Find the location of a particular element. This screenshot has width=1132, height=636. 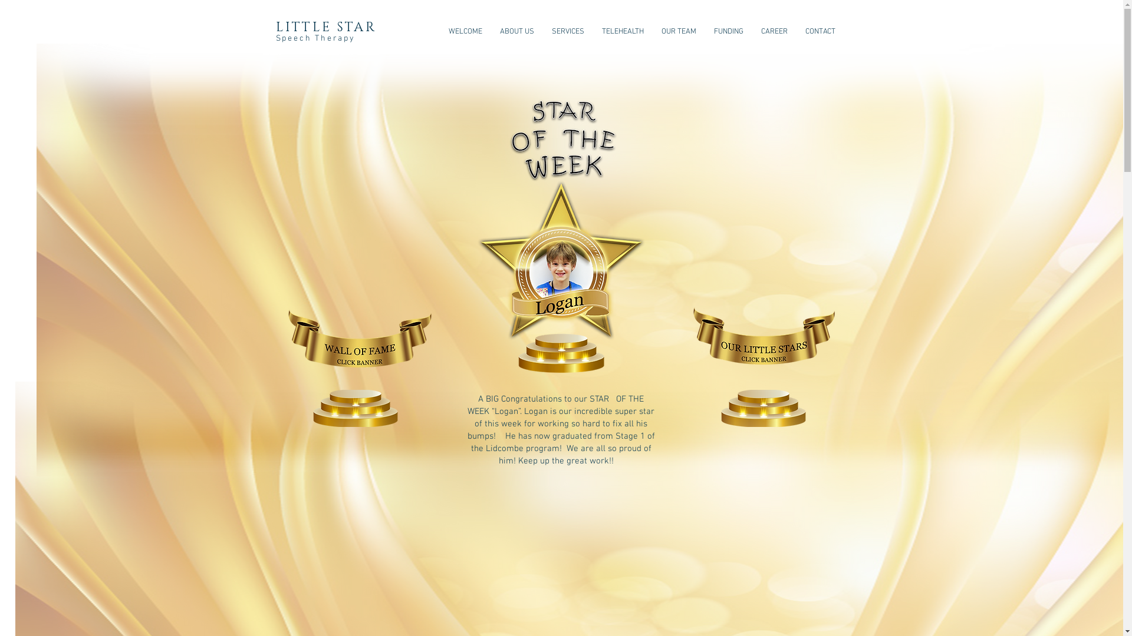

CONTACT is located at coordinates (820, 32).